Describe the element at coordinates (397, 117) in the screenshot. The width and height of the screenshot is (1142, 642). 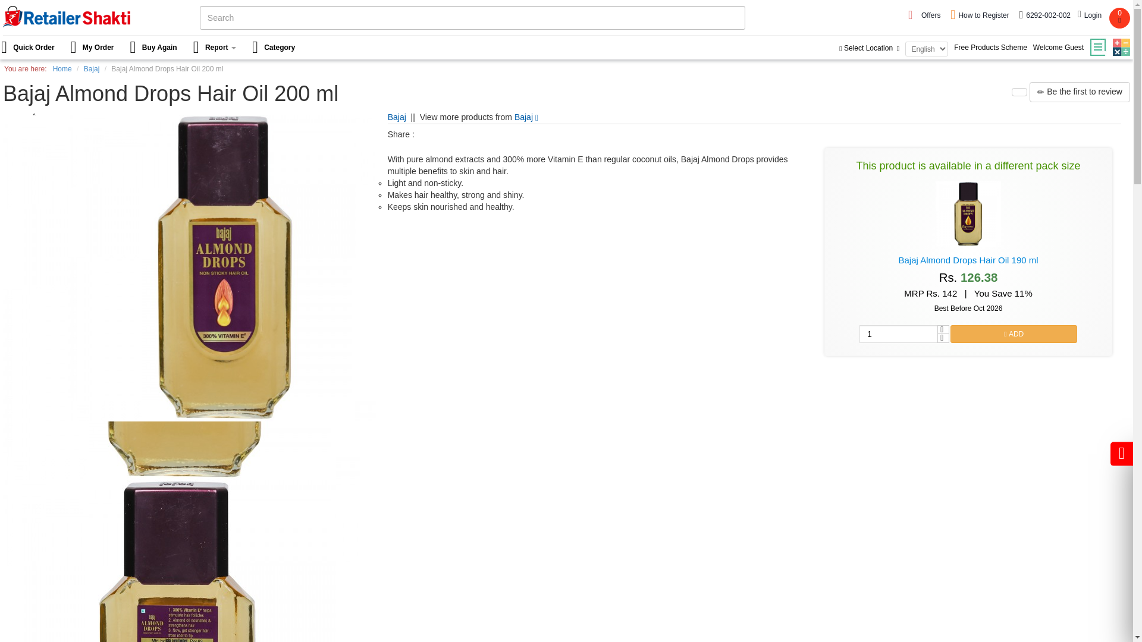
I see `Bajaj` at that location.